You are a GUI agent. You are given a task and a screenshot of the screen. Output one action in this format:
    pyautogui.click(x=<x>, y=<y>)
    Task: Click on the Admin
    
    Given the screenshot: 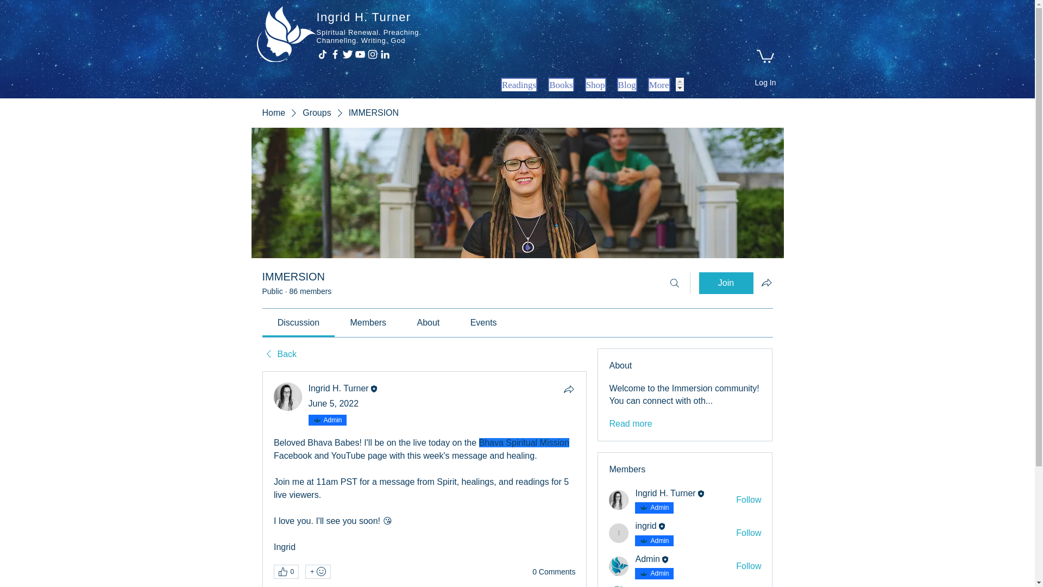 What is the action you would take?
    pyautogui.click(x=332, y=420)
    